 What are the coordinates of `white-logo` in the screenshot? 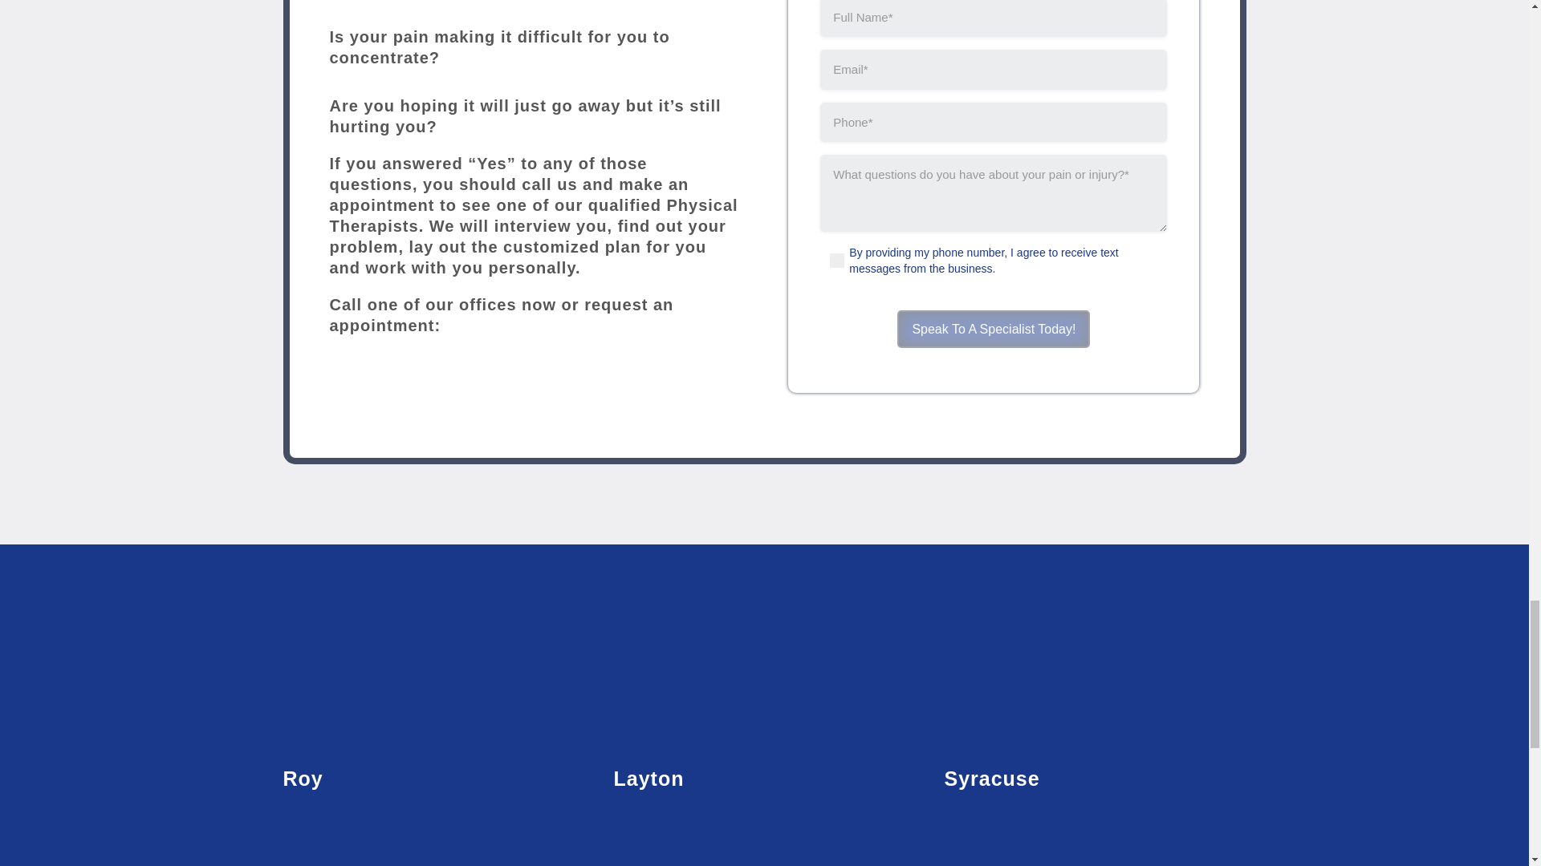 It's located at (764, 643).